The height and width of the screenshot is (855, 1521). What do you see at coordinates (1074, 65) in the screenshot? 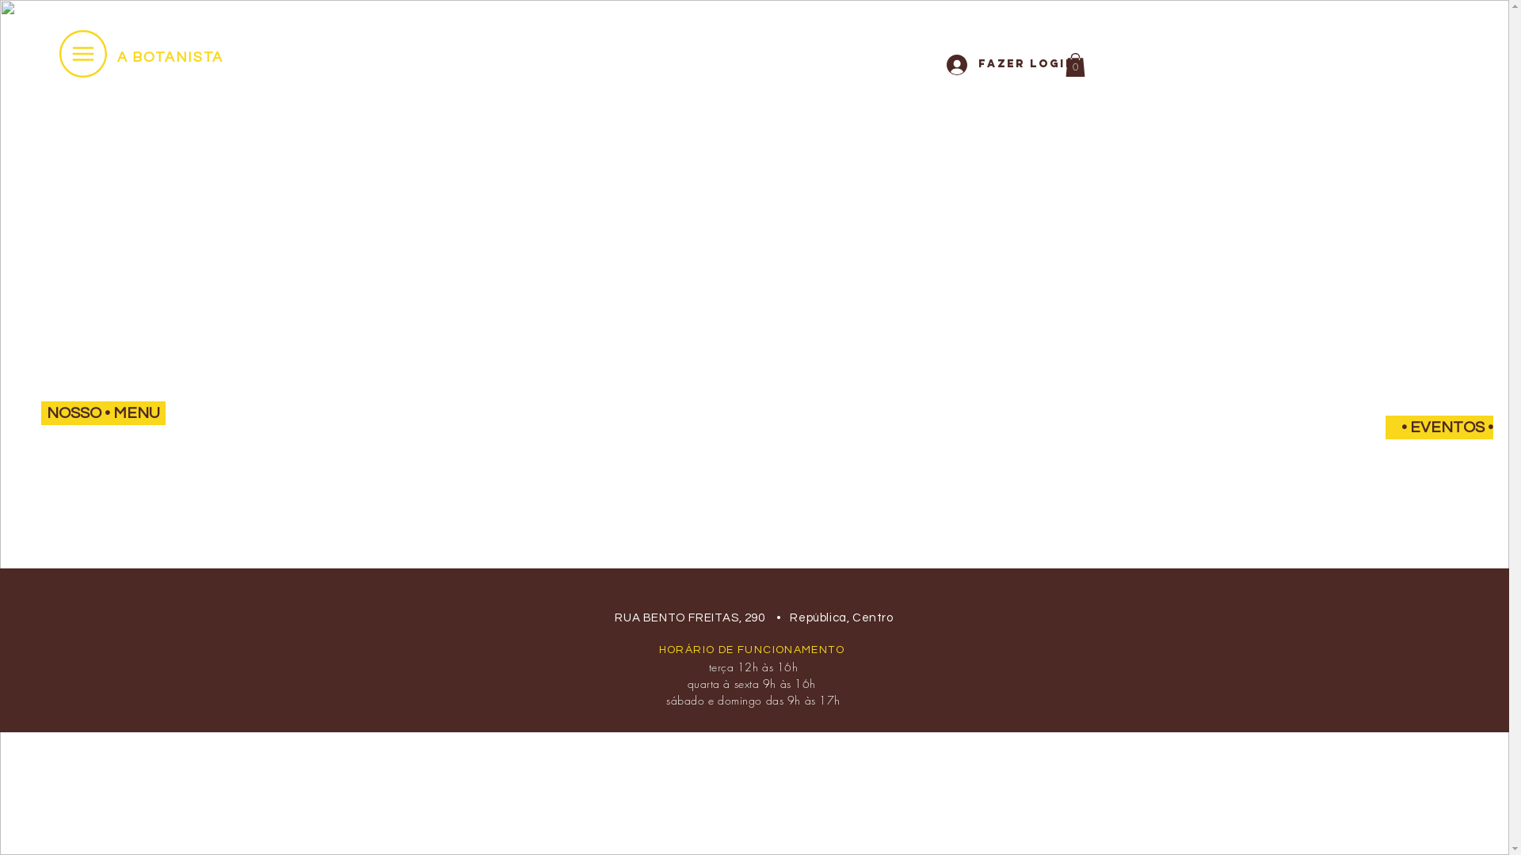
I see `0` at bounding box center [1074, 65].